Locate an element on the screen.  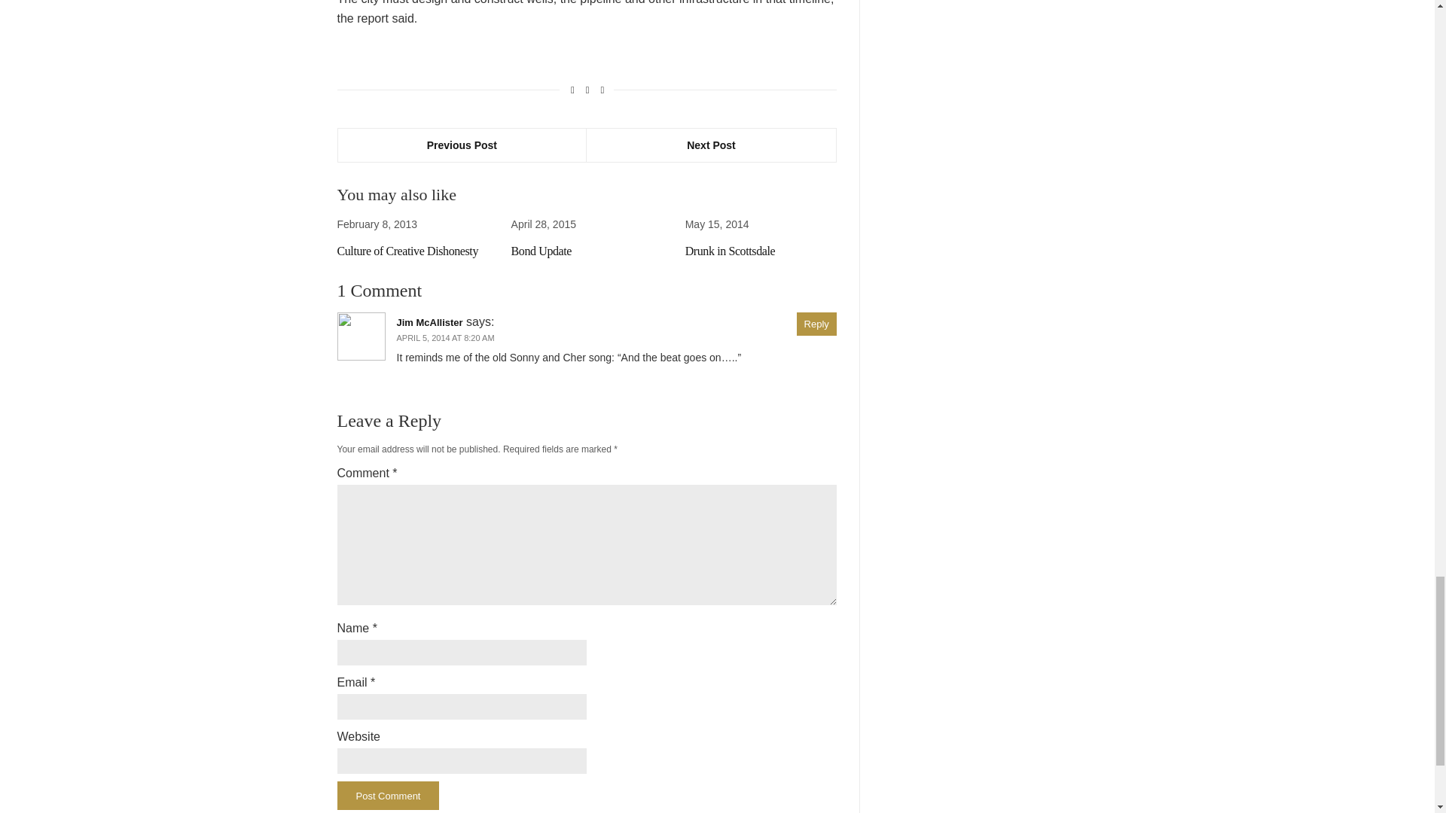
Cultural Irrelevance II is located at coordinates (562, 251).